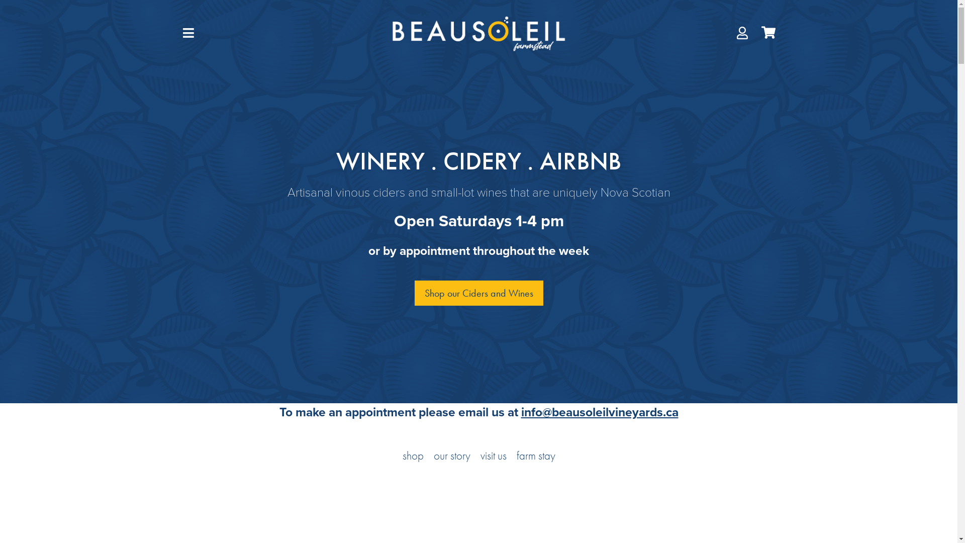  I want to click on View your shopping cart, so click(767, 32).